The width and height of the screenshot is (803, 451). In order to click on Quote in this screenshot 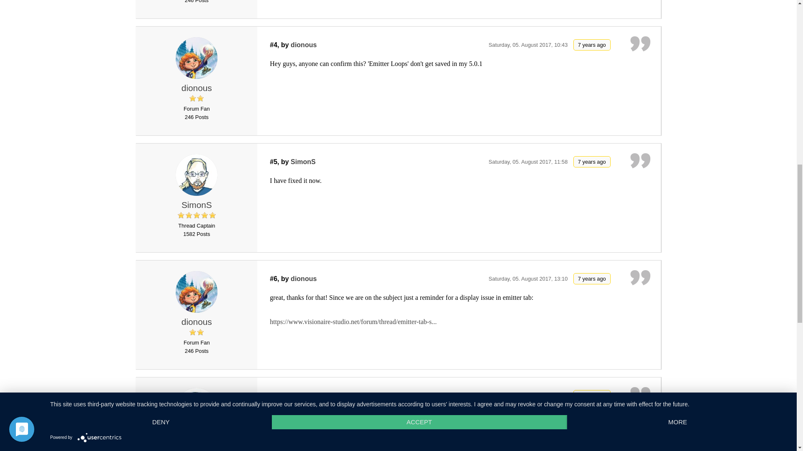, I will do `click(640, 44)`.